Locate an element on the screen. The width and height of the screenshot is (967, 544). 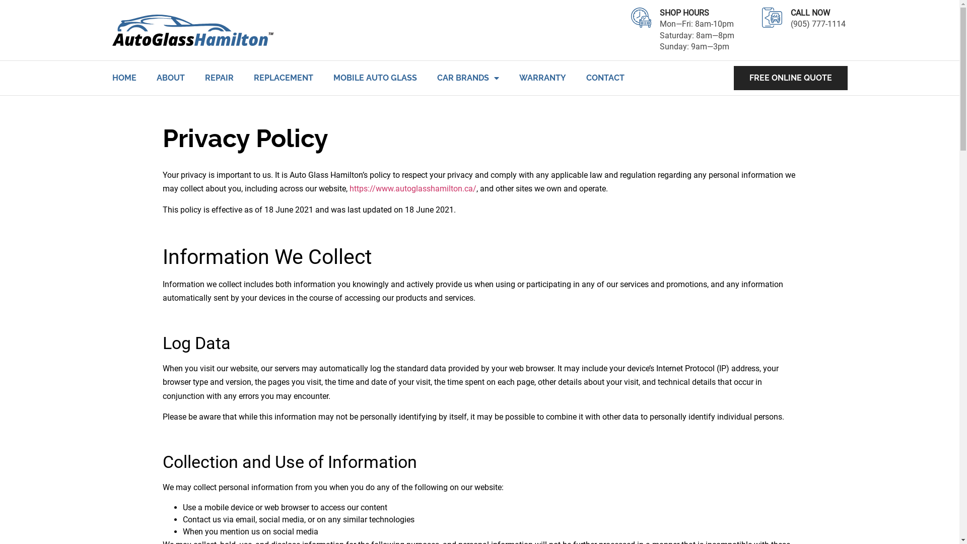
https://www.autoglasshamilton.ca/ is located at coordinates (413, 188).